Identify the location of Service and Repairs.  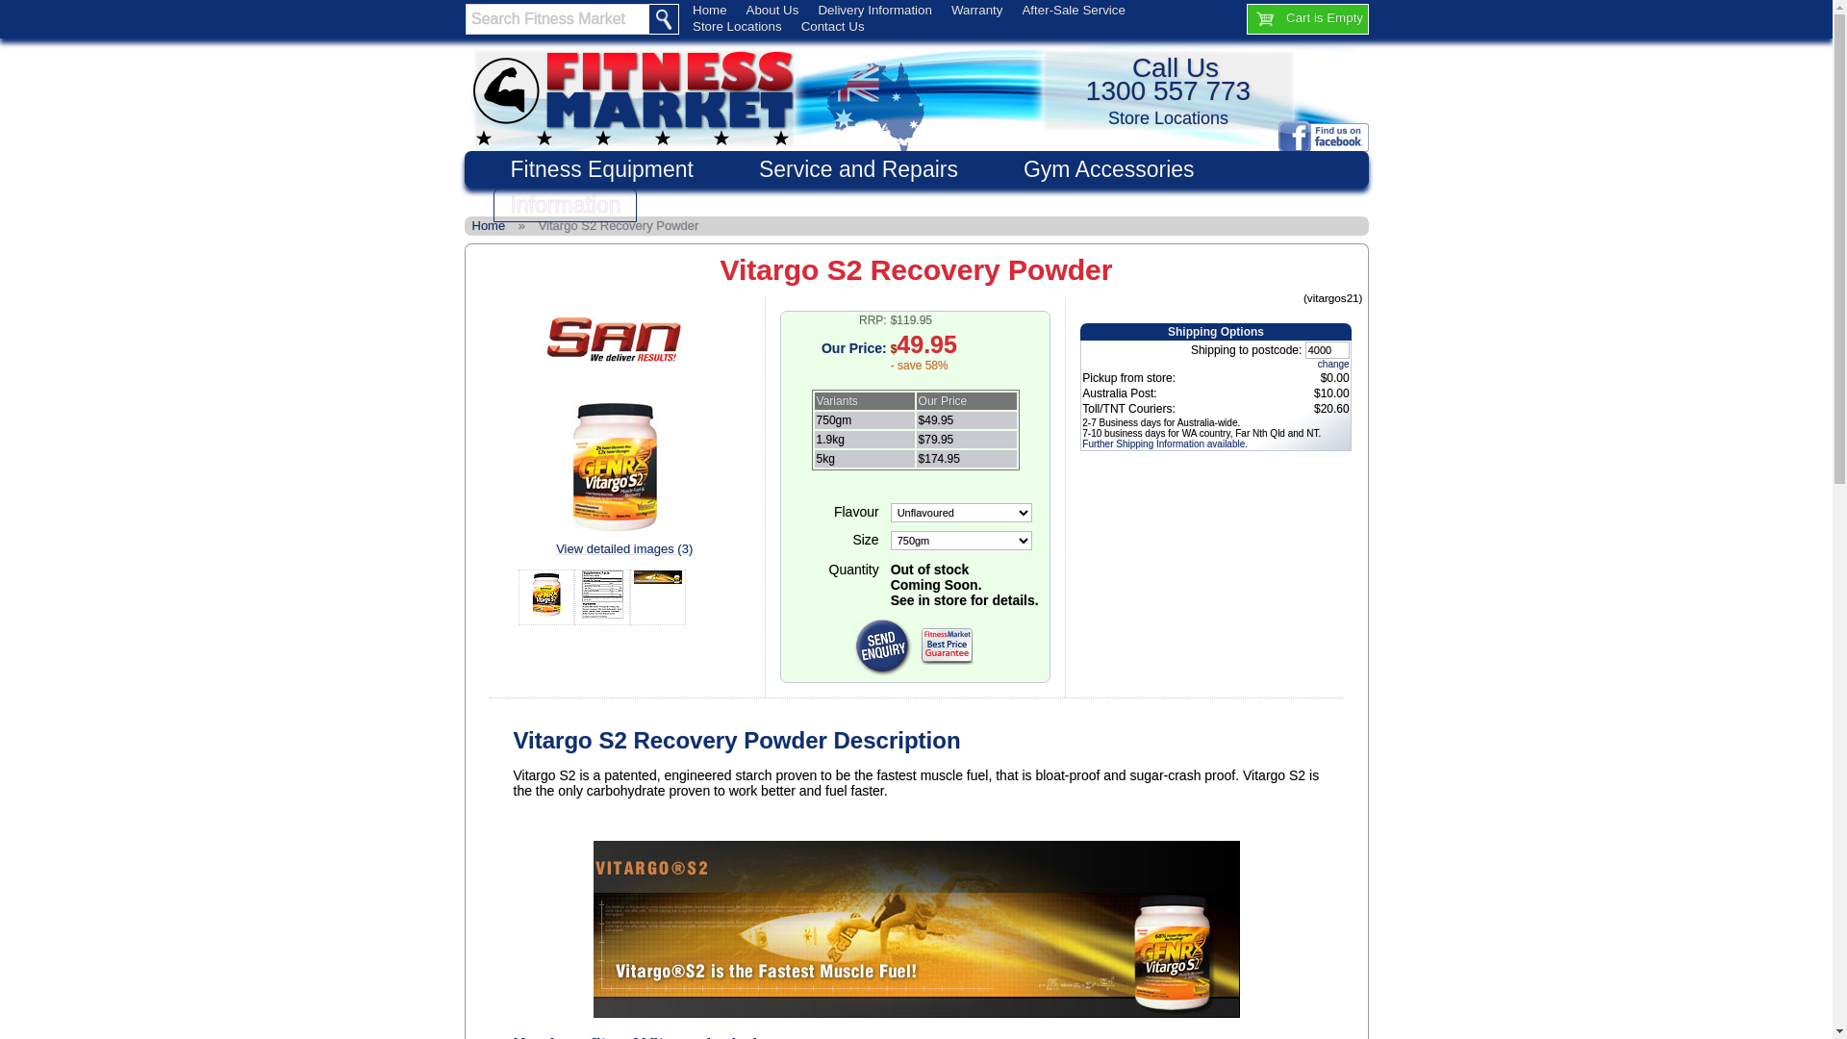
(858, 169).